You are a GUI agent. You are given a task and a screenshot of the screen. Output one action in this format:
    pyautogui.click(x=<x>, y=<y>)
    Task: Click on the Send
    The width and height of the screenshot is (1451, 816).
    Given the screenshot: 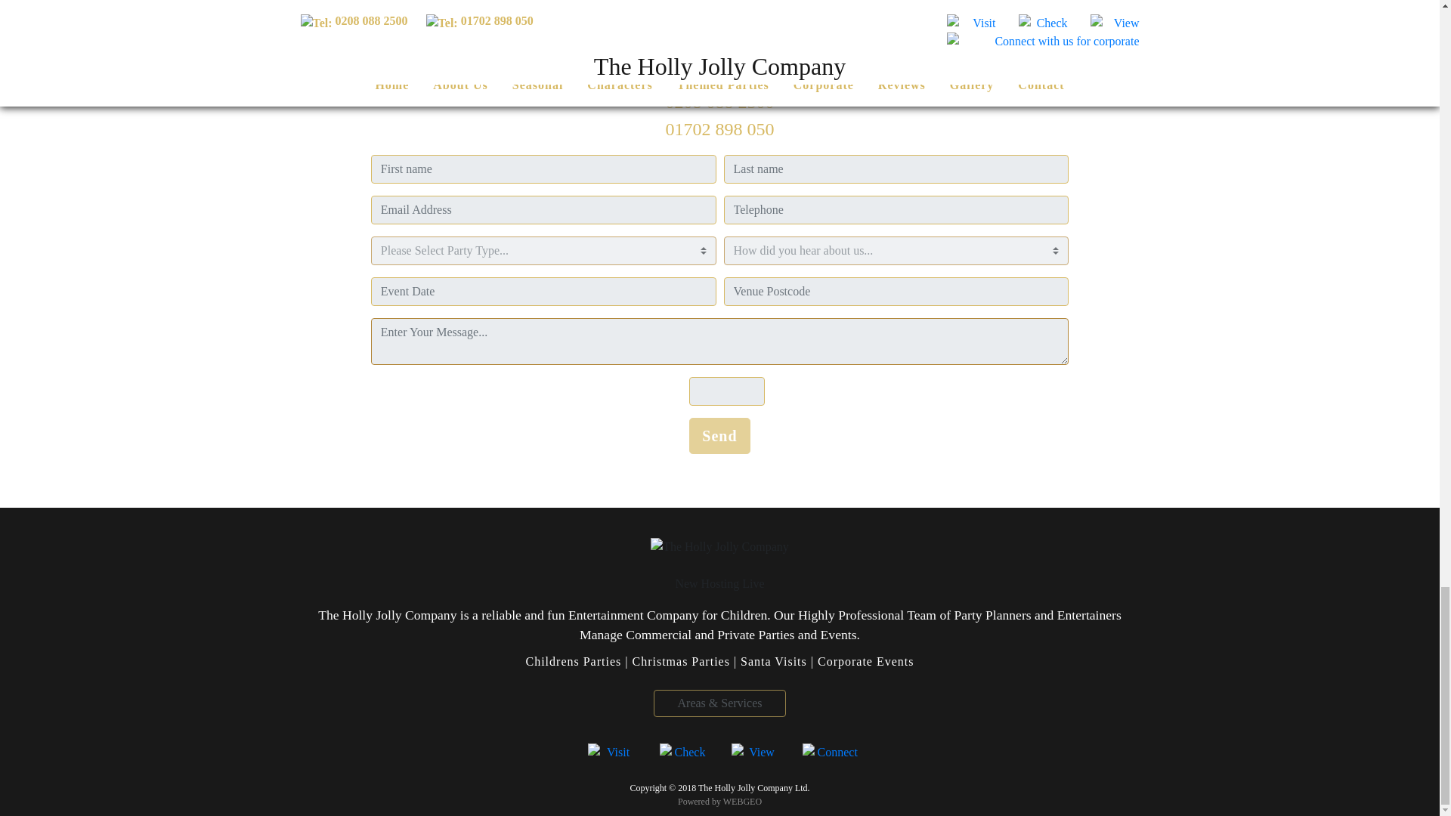 What is the action you would take?
    pyautogui.click(x=719, y=435)
    